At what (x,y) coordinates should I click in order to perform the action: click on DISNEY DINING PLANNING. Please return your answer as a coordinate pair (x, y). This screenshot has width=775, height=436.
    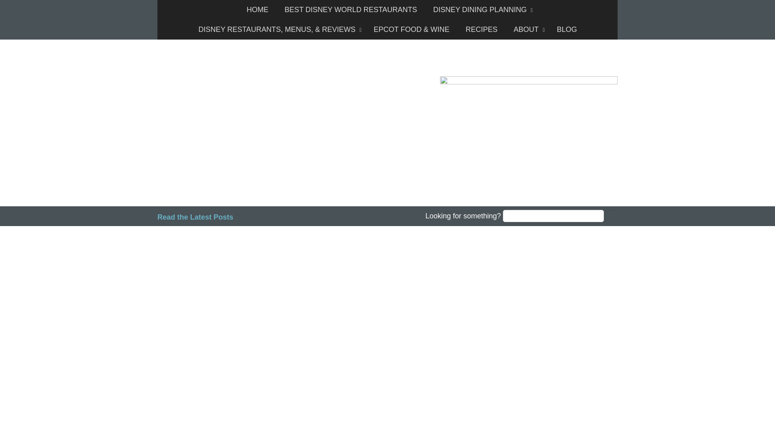
    Looking at the image, I should click on (481, 10).